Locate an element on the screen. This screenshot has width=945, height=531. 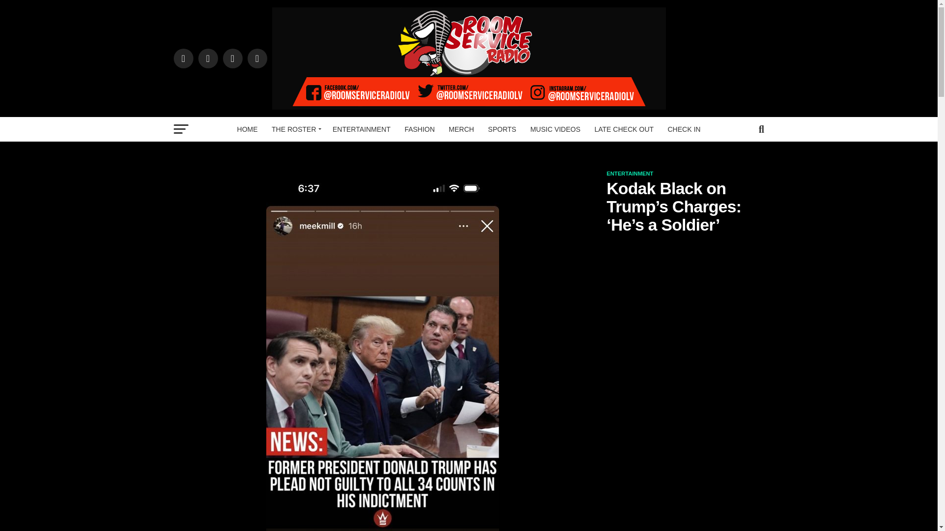
THE ROSTER is located at coordinates (294, 129).